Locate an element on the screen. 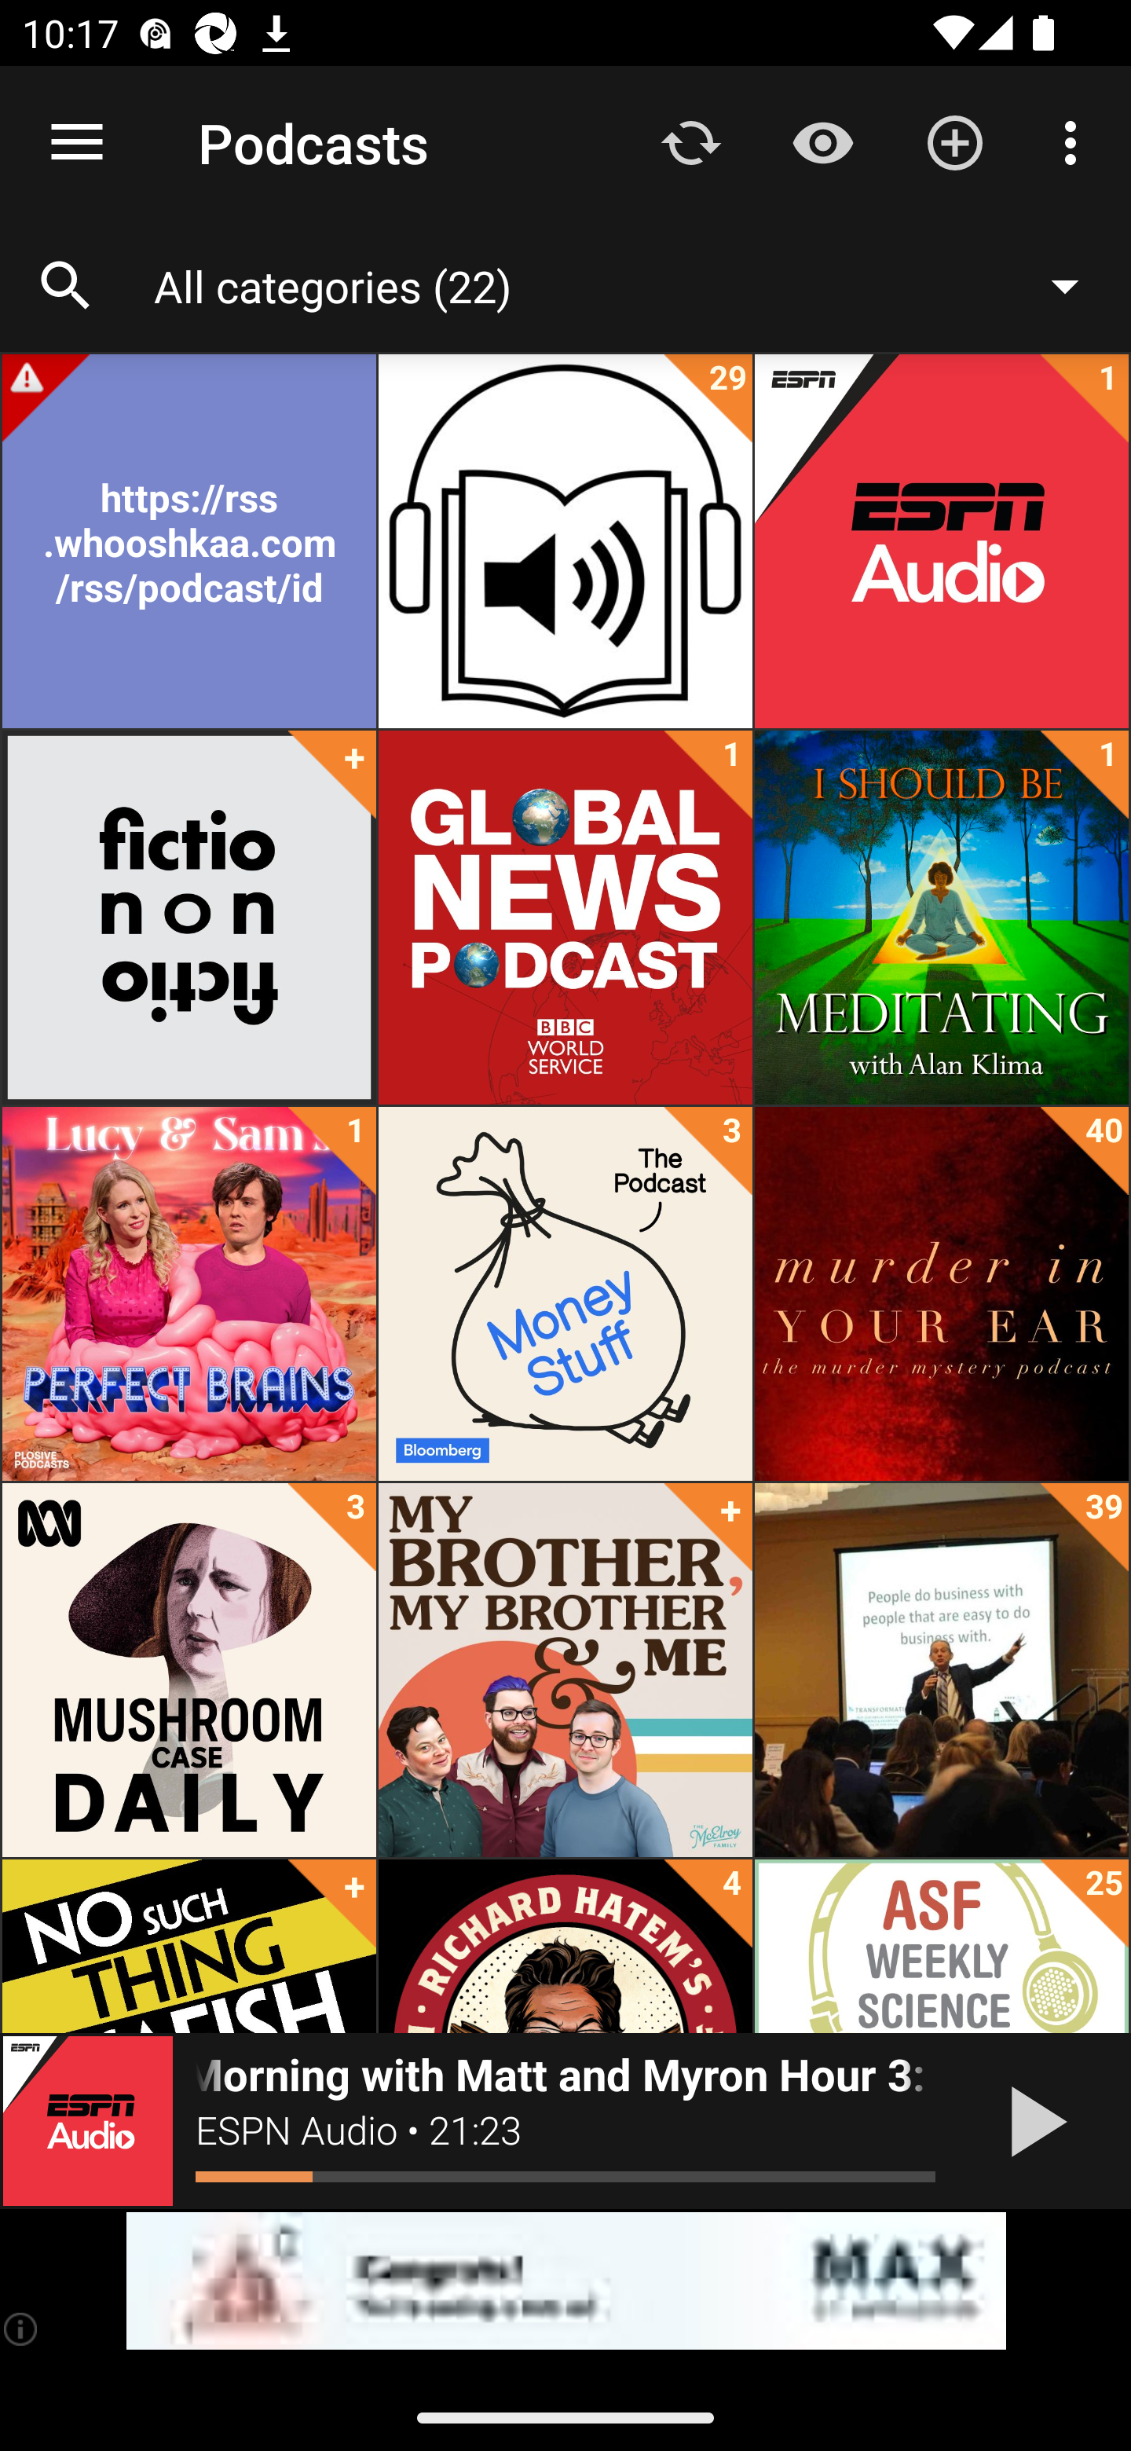 The height and width of the screenshot is (2451, 1131). Play / Pause is located at coordinates (1032, 2121).